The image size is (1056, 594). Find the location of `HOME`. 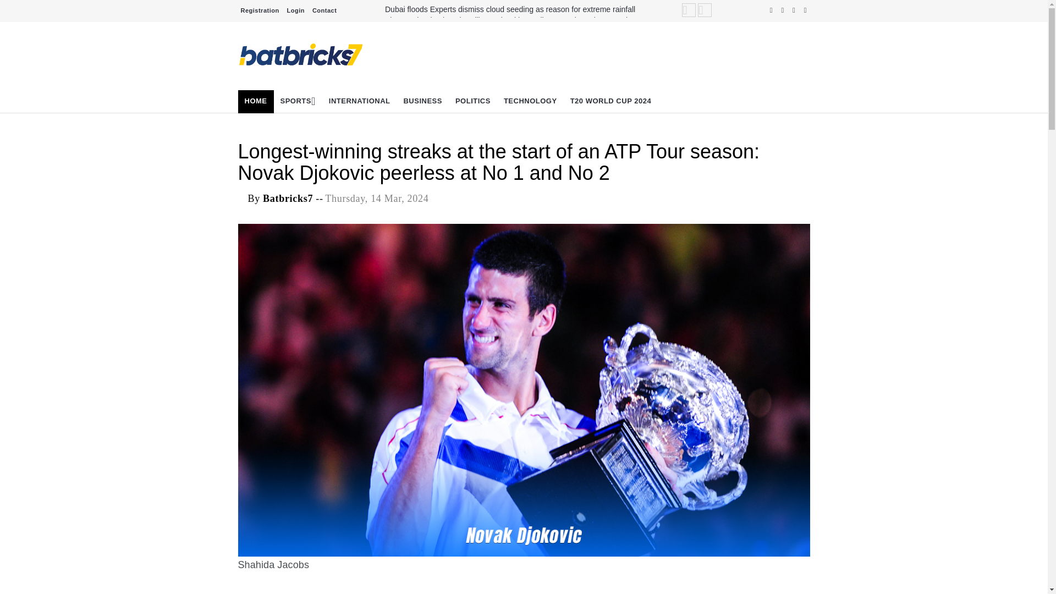

HOME is located at coordinates (255, 102).